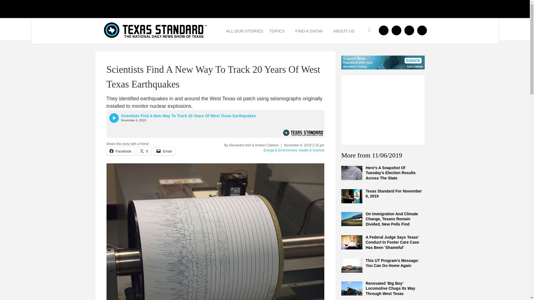  I want to click on TOPICS, so click(279, 30).